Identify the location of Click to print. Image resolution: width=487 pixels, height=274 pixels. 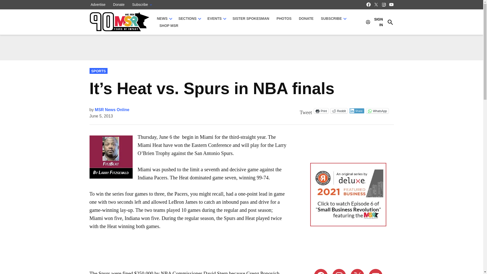
(321, 111).